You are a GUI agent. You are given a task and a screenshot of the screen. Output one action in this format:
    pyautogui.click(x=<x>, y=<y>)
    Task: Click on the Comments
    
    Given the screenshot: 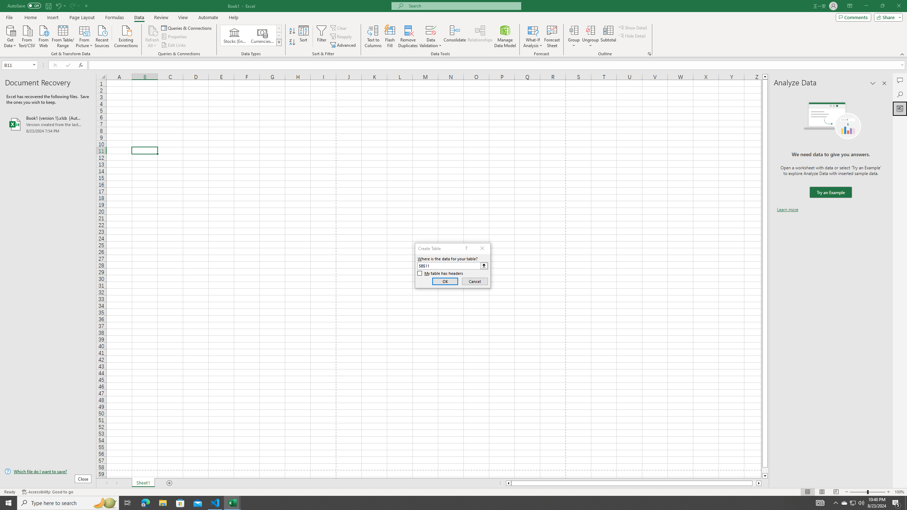 What is the action you would take?
    pyautogui.click(x=900, y=80)
    